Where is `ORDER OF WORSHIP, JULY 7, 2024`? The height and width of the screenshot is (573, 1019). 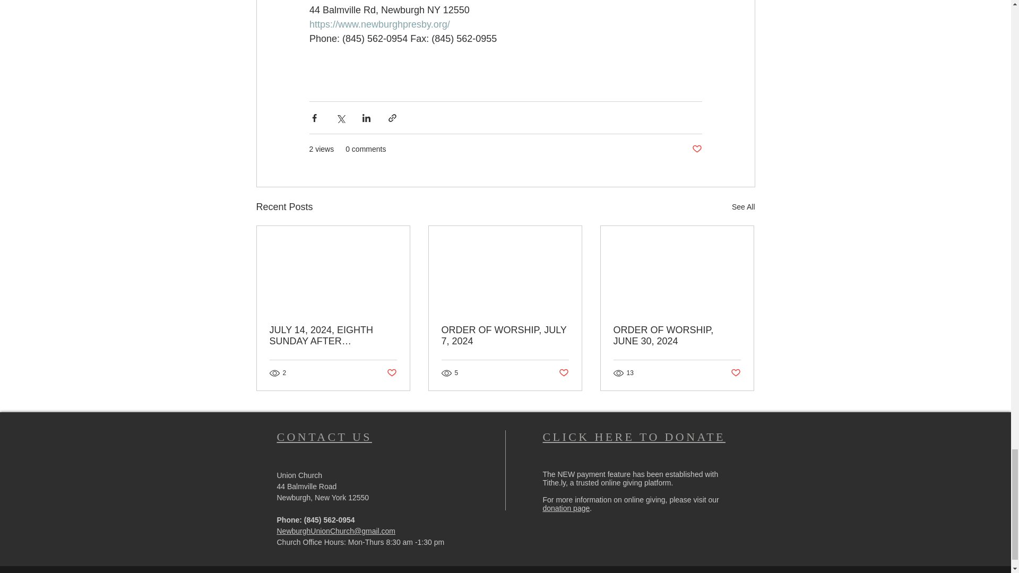
ORDER OF WORSHIP, JULY 7, 2024 is located at coordinates (505, 336).